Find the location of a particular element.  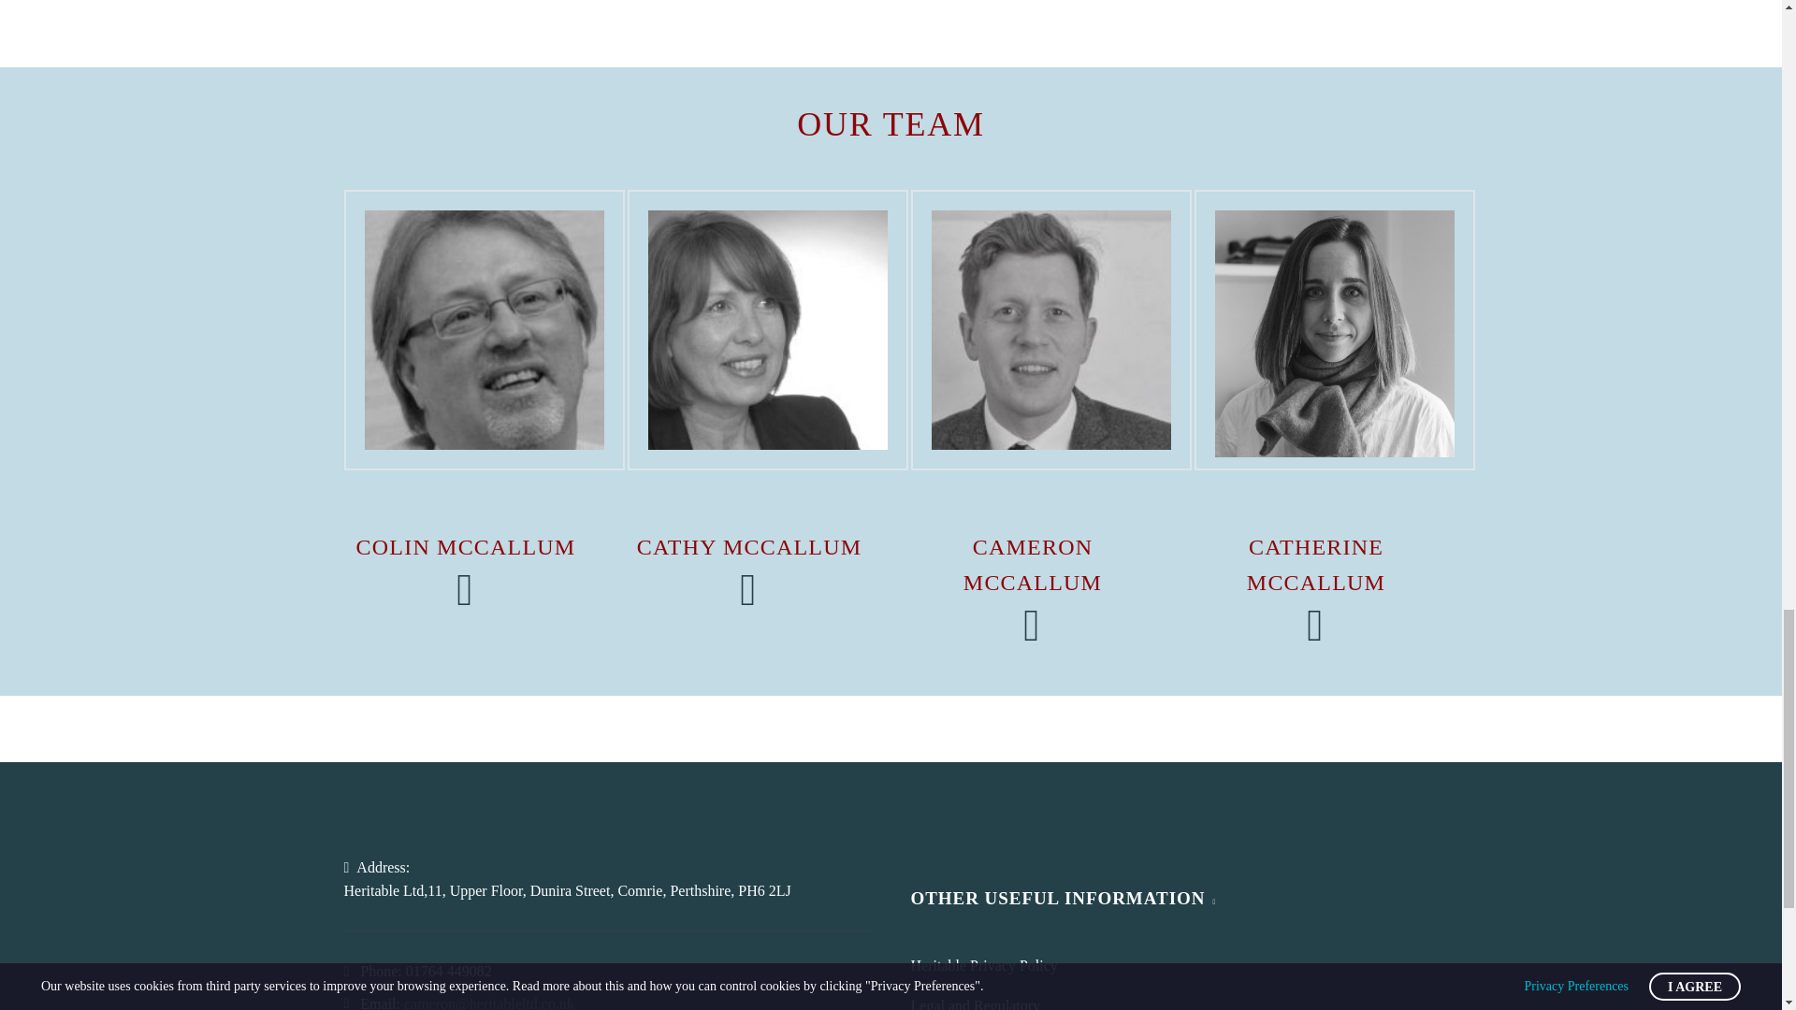

CATHY MCCALLUM is located at coordinates (749, 547).